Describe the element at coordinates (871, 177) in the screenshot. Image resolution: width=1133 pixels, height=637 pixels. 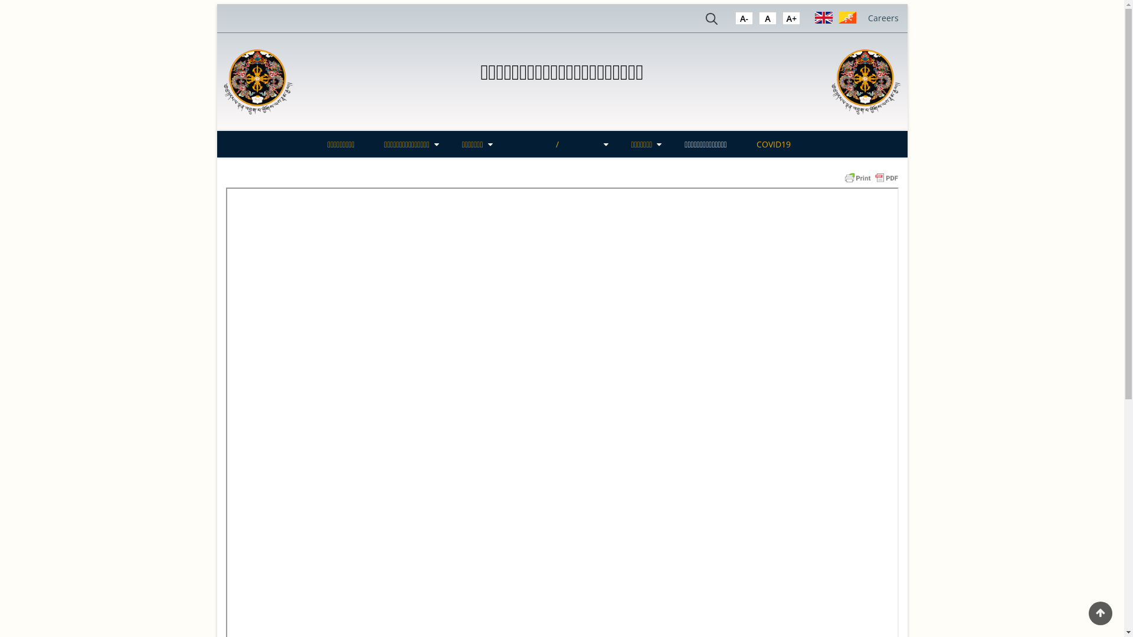
I see `Printer Friendly, PDF & Email` at that location.